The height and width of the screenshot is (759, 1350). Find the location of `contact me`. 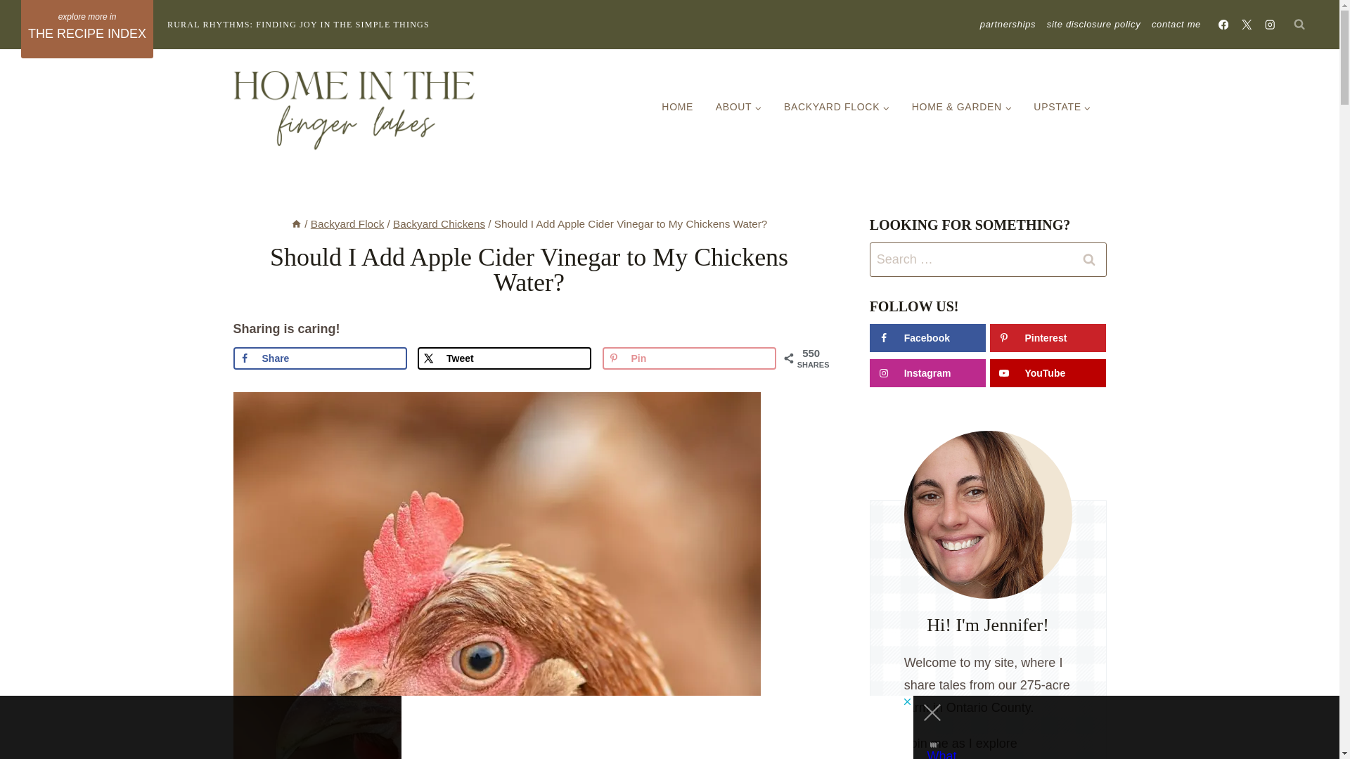

contact me is located at coordinates (1176, 24).